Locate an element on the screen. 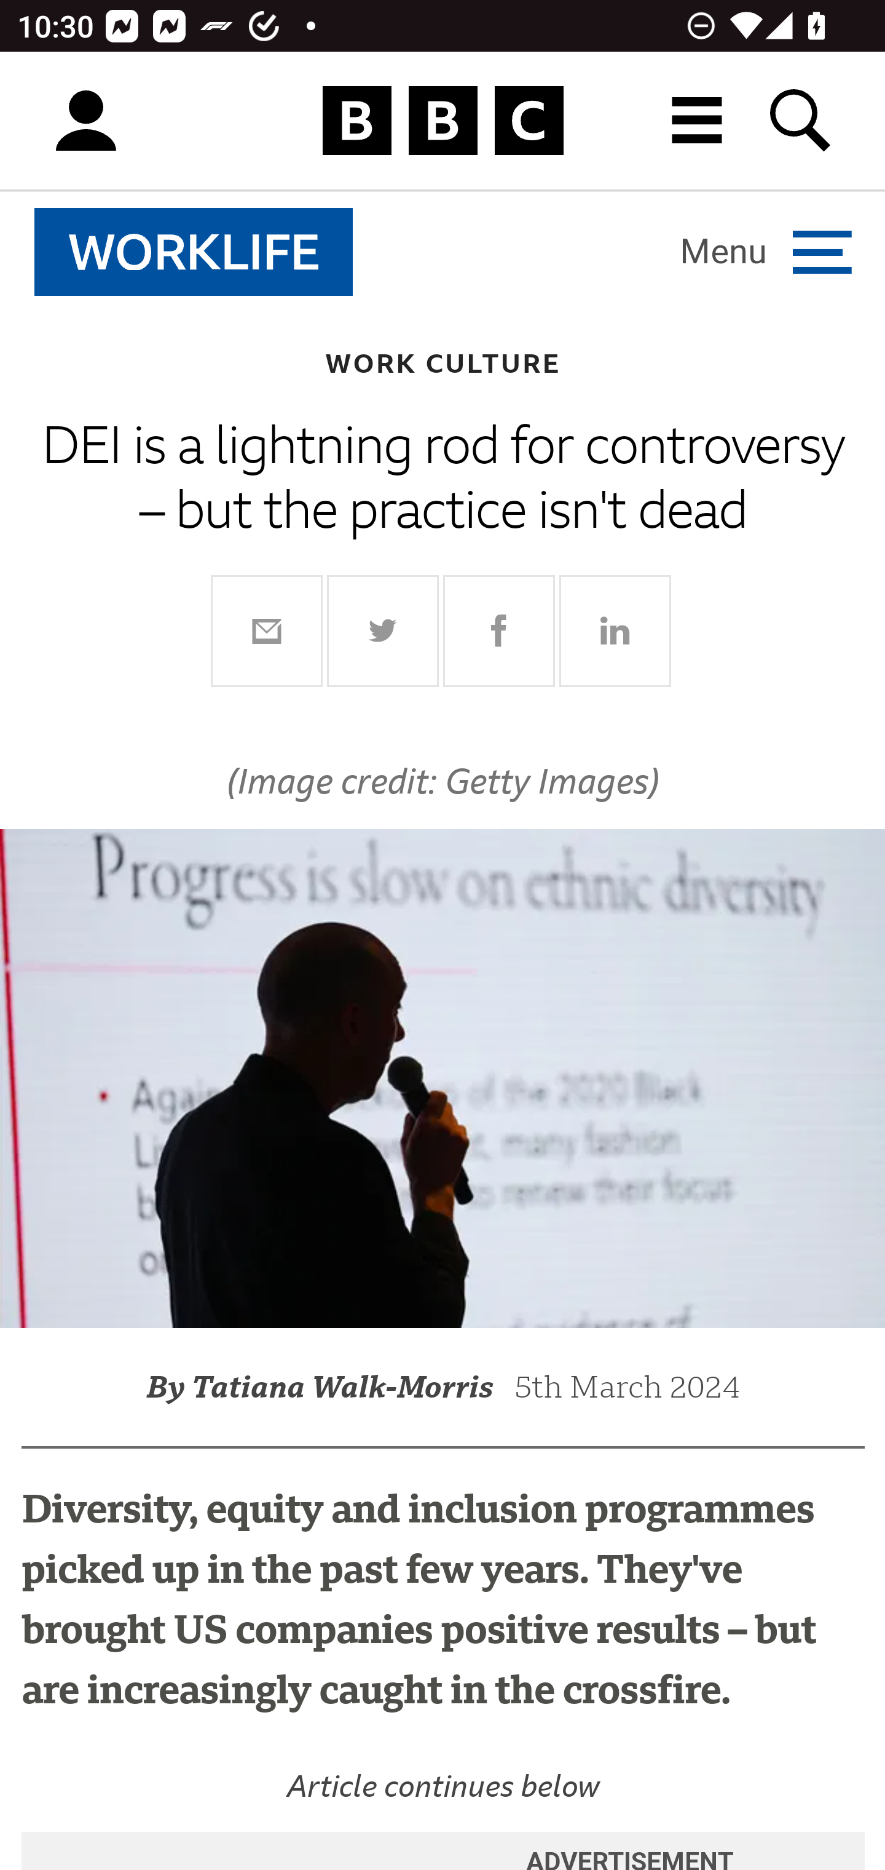 Image resolution: width=885 pixels, height=1870 pixels. WORK CULTURE is located at coordinates (442, 363).